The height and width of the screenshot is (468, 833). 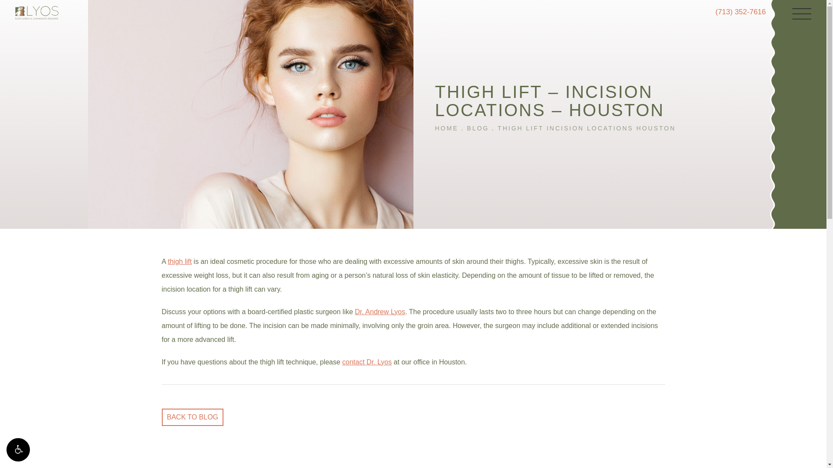 What do you see at coordinates (380, 311) in the screenshot?
I see `Dr Lyos` at bounding box center [380, 311].